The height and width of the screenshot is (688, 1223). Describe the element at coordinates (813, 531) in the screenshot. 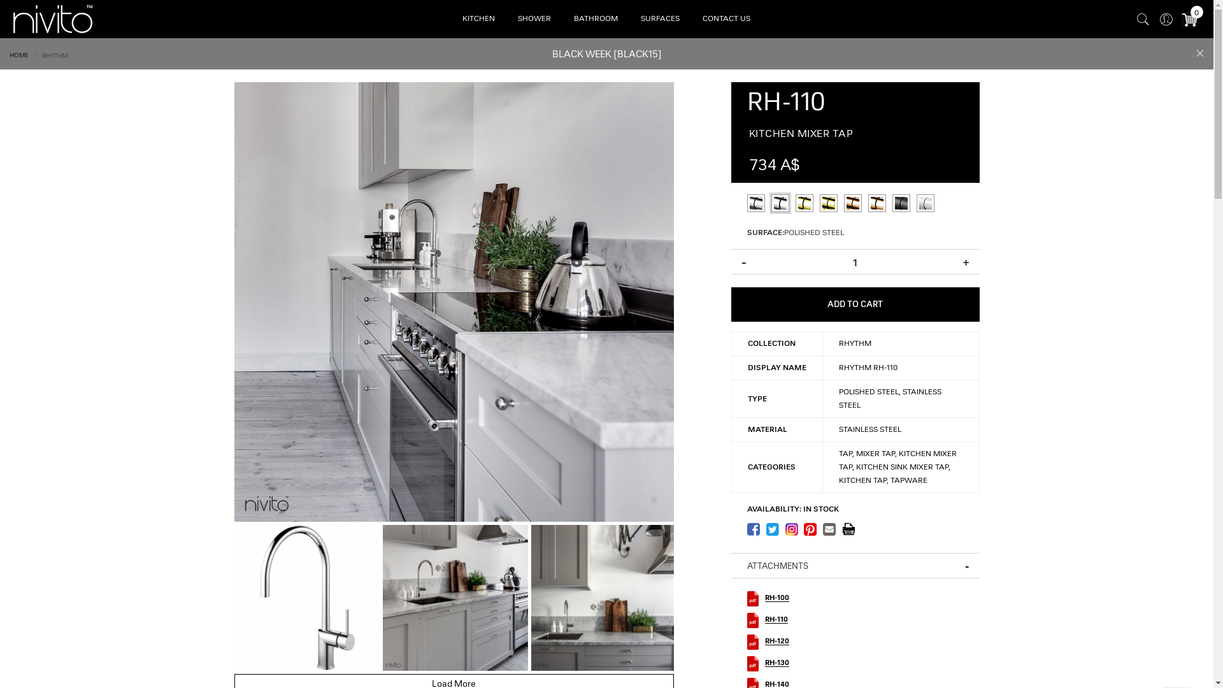

I see `Share this on Pinterest` at that location.